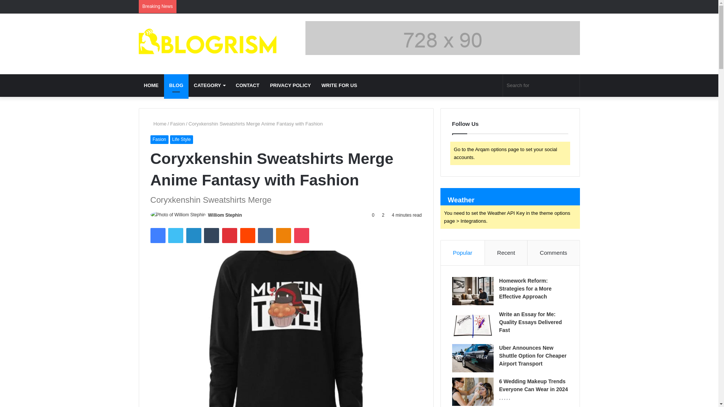 The height and width of the screenshot is (407, 724). Describe the element at coordinates (230, 235) in the screenshot. I see `Pinterest` at that location.